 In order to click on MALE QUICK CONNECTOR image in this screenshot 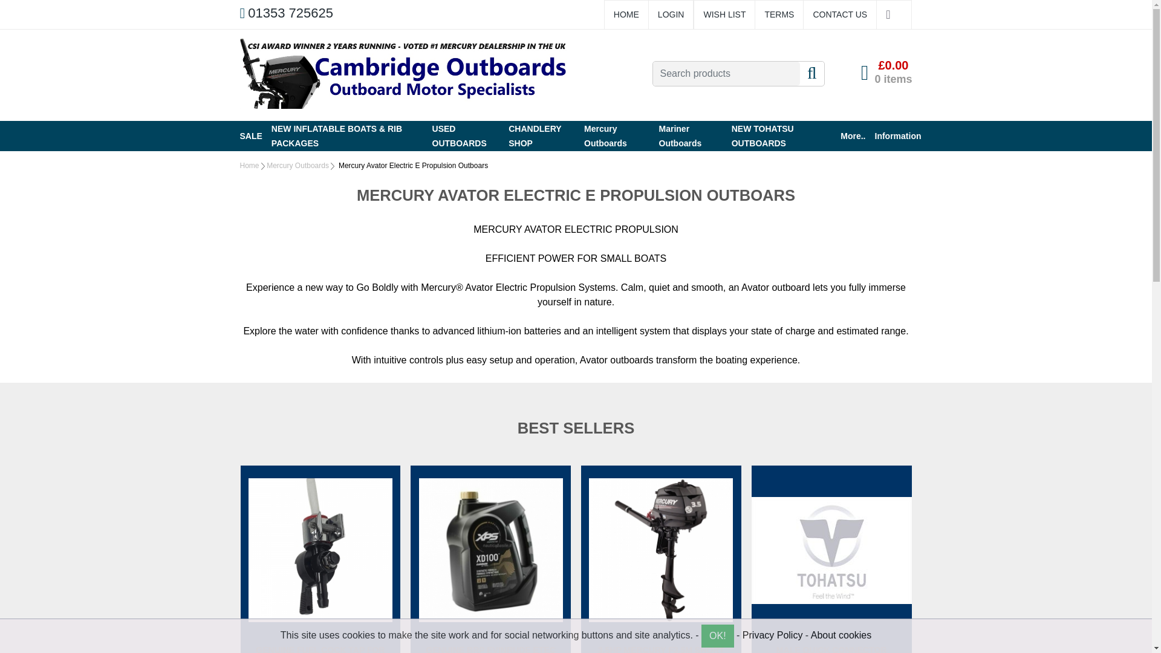, I will do `click(831, 550)`.